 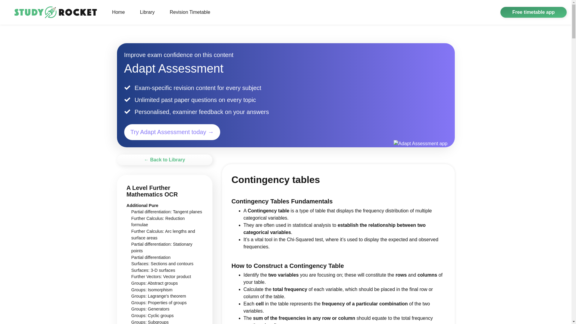 What do you see at coordinates (150, 322) in the screenshot?
I see `Groups: Subgroups` at bounding box center [150, 322].